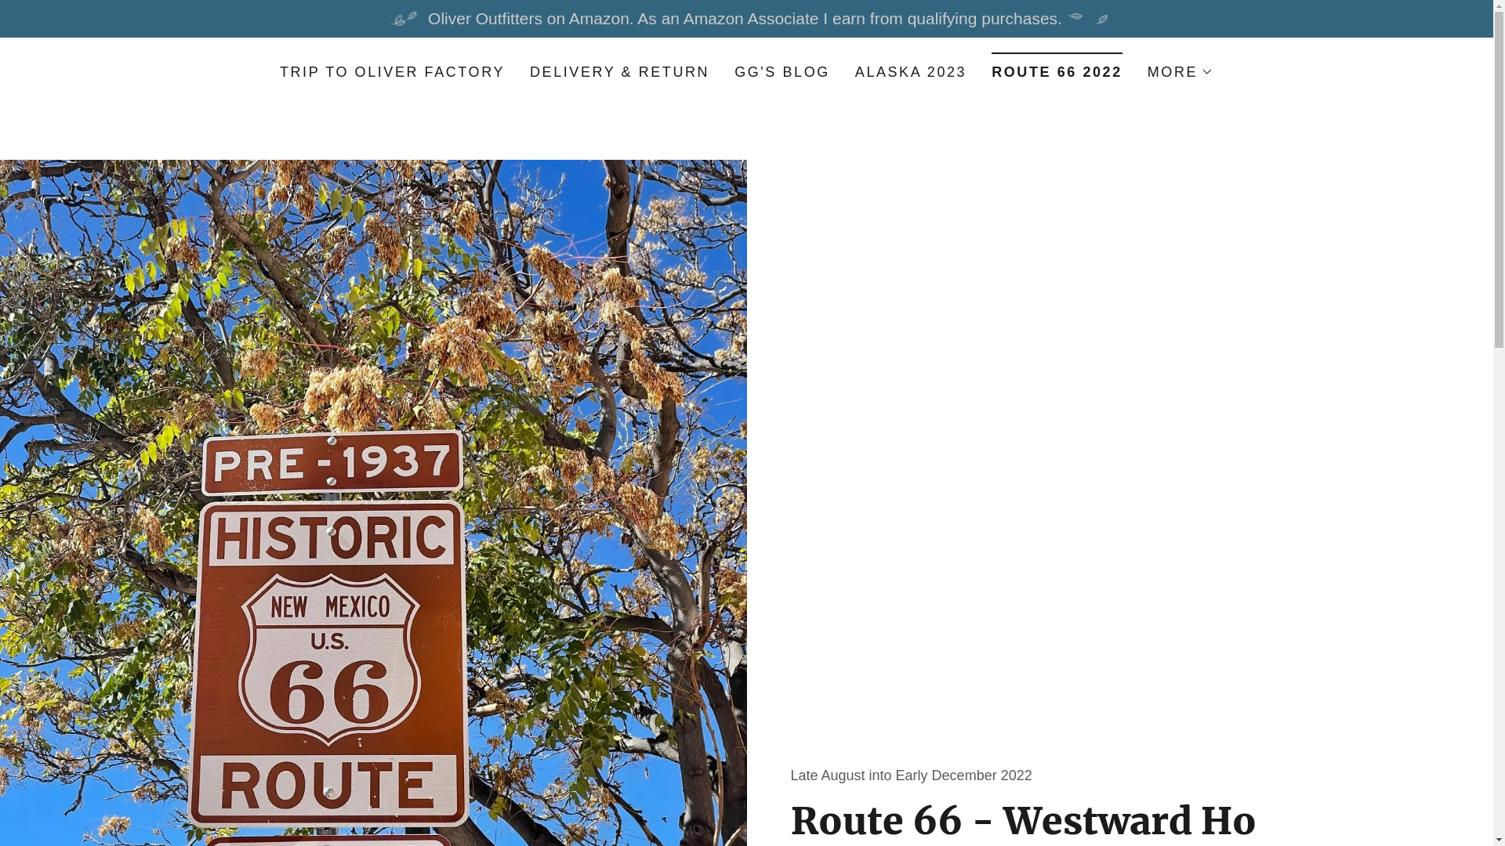  What do you see at coordinates (1057, 66) in the screenshot?
I see `ROUTE 66 2022` at bounding box center [1057, 66].